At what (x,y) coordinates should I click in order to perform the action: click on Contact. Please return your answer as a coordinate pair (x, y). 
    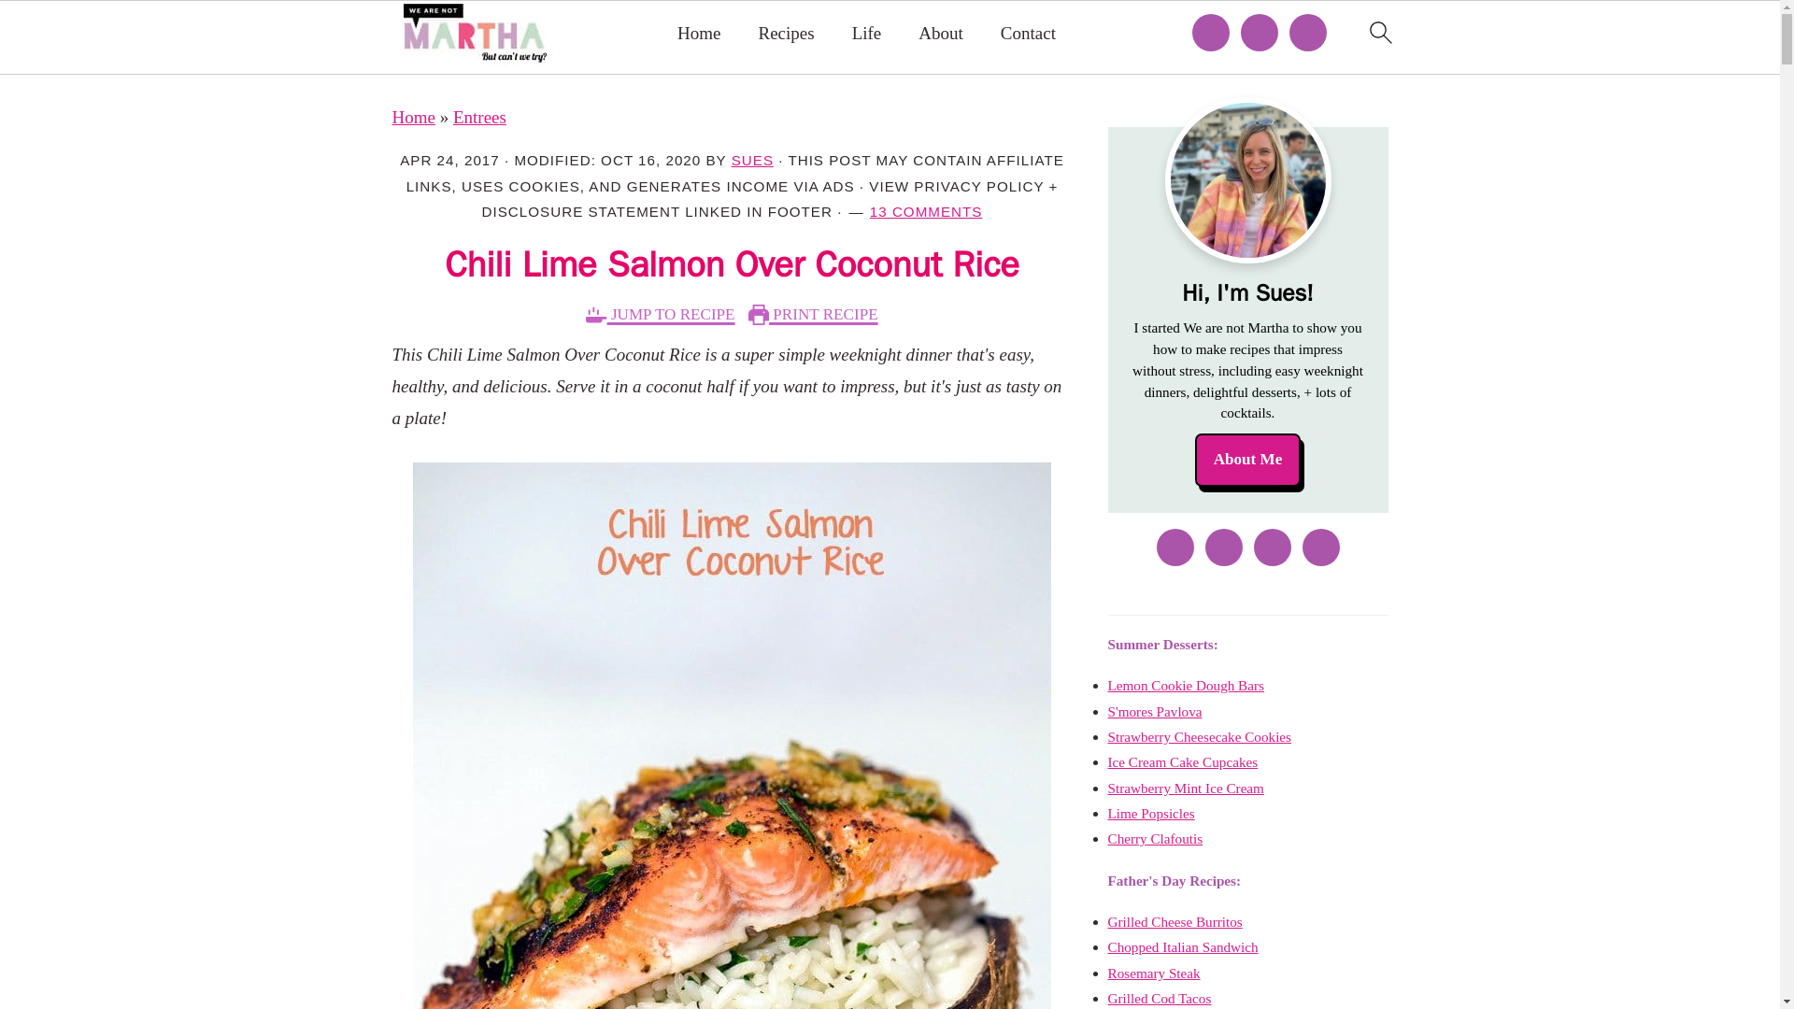
    Looking at the image, I should click on (1028, 34).